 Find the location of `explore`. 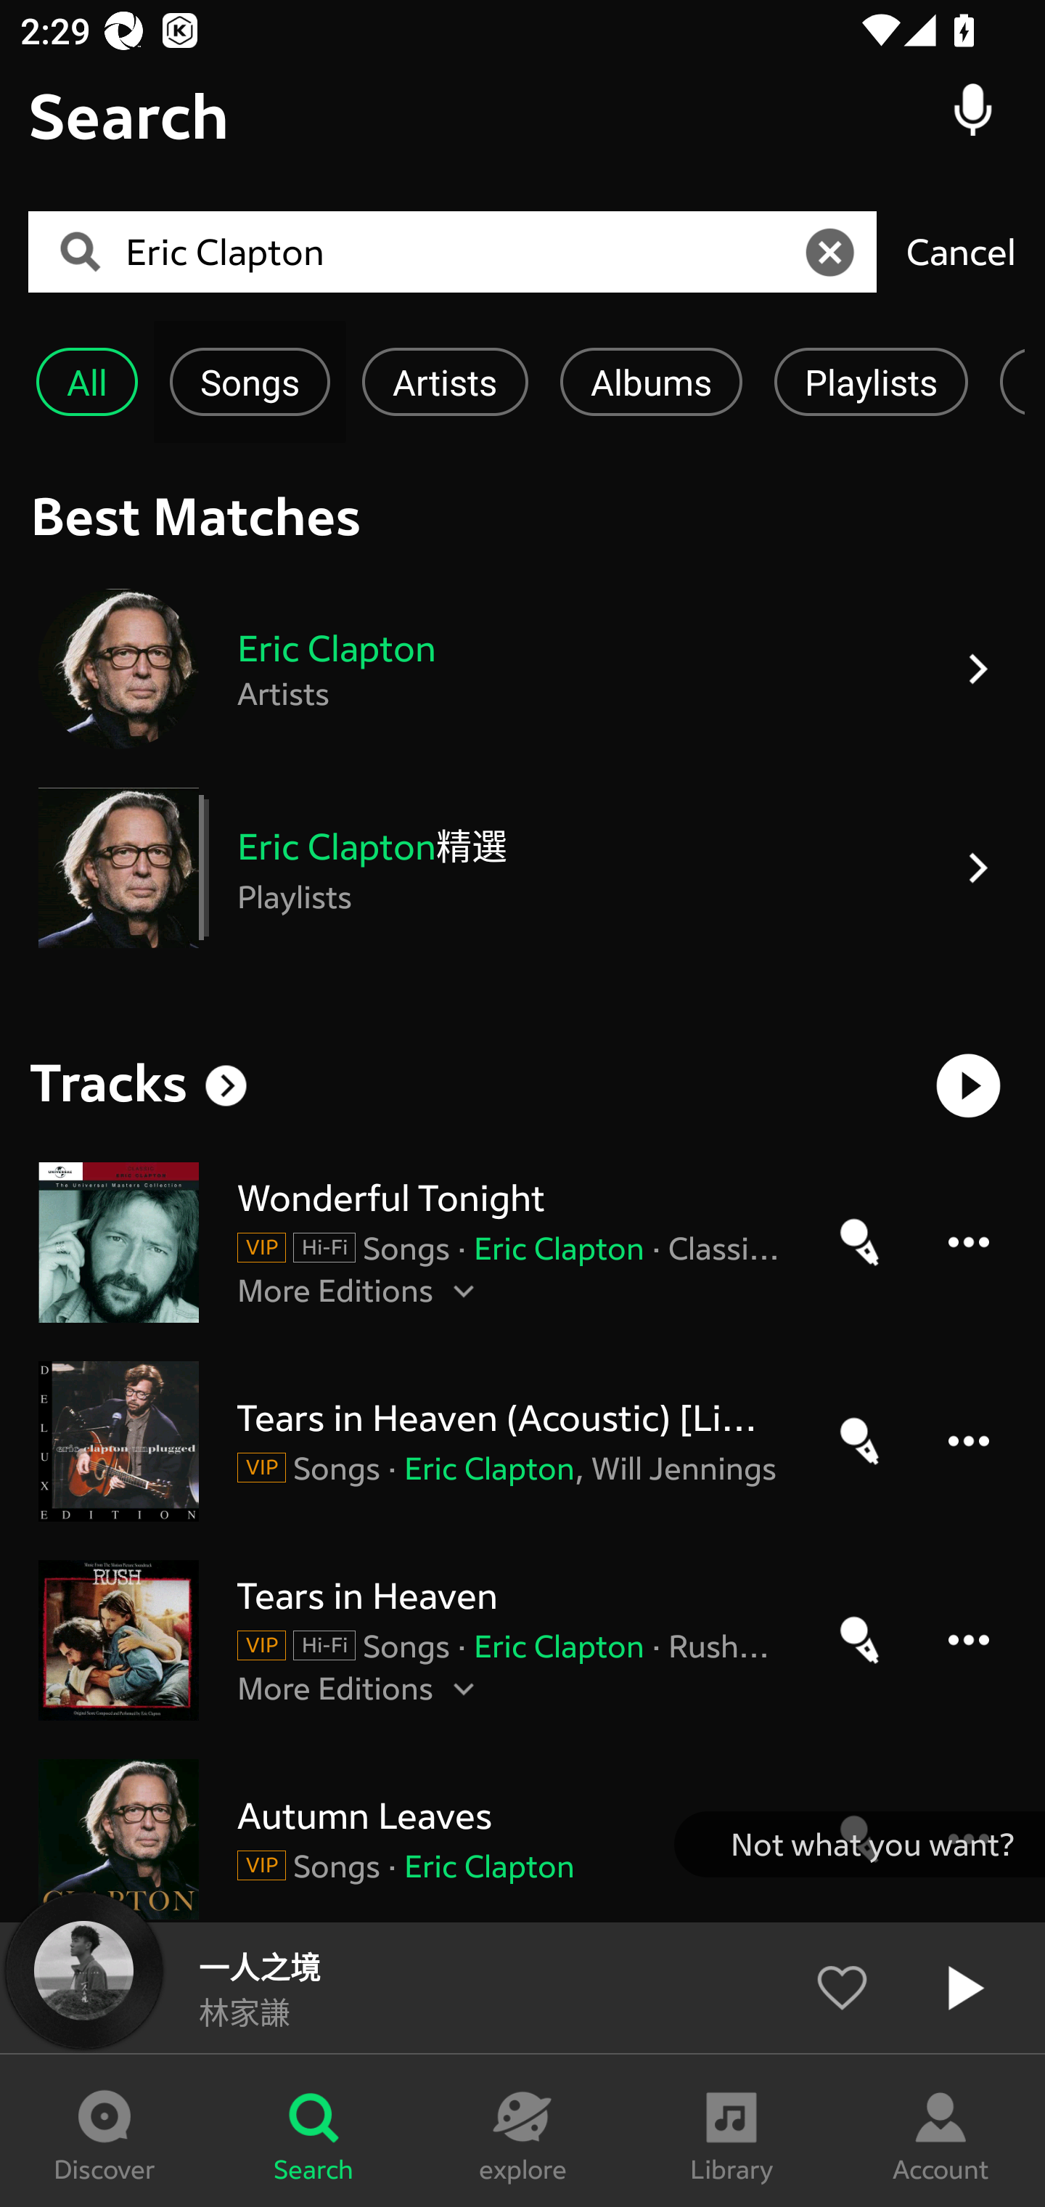

explore is located at coordinates (522, 2131).